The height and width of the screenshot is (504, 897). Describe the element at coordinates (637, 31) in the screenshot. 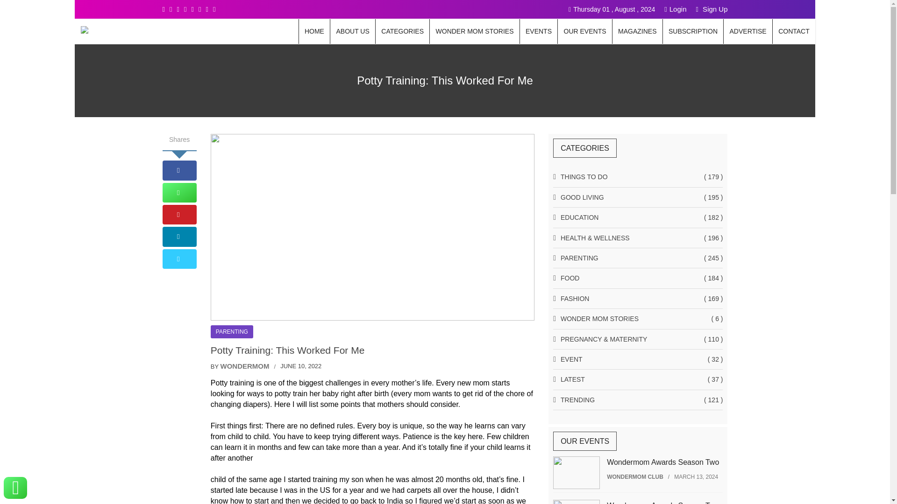

I see `MAGAZINES` at that location.